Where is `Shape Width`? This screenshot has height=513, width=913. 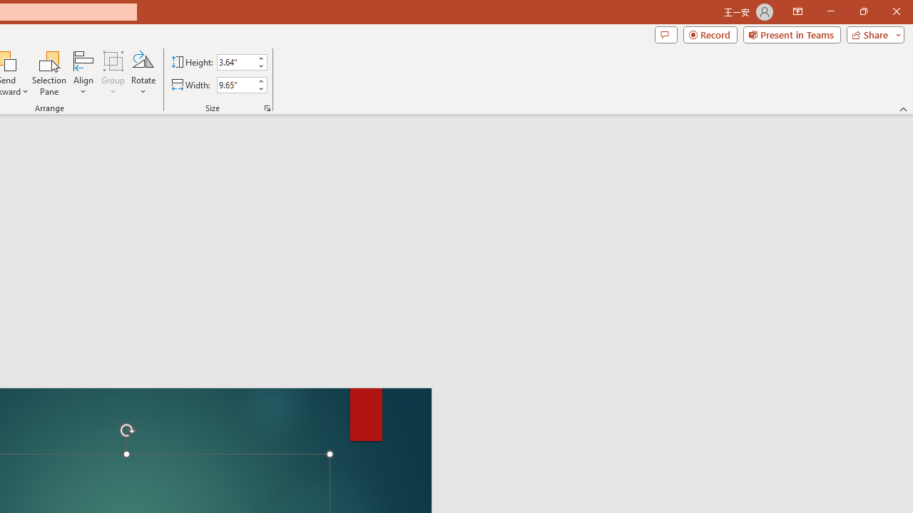 Shape Width is located at coordinates (235, 85).